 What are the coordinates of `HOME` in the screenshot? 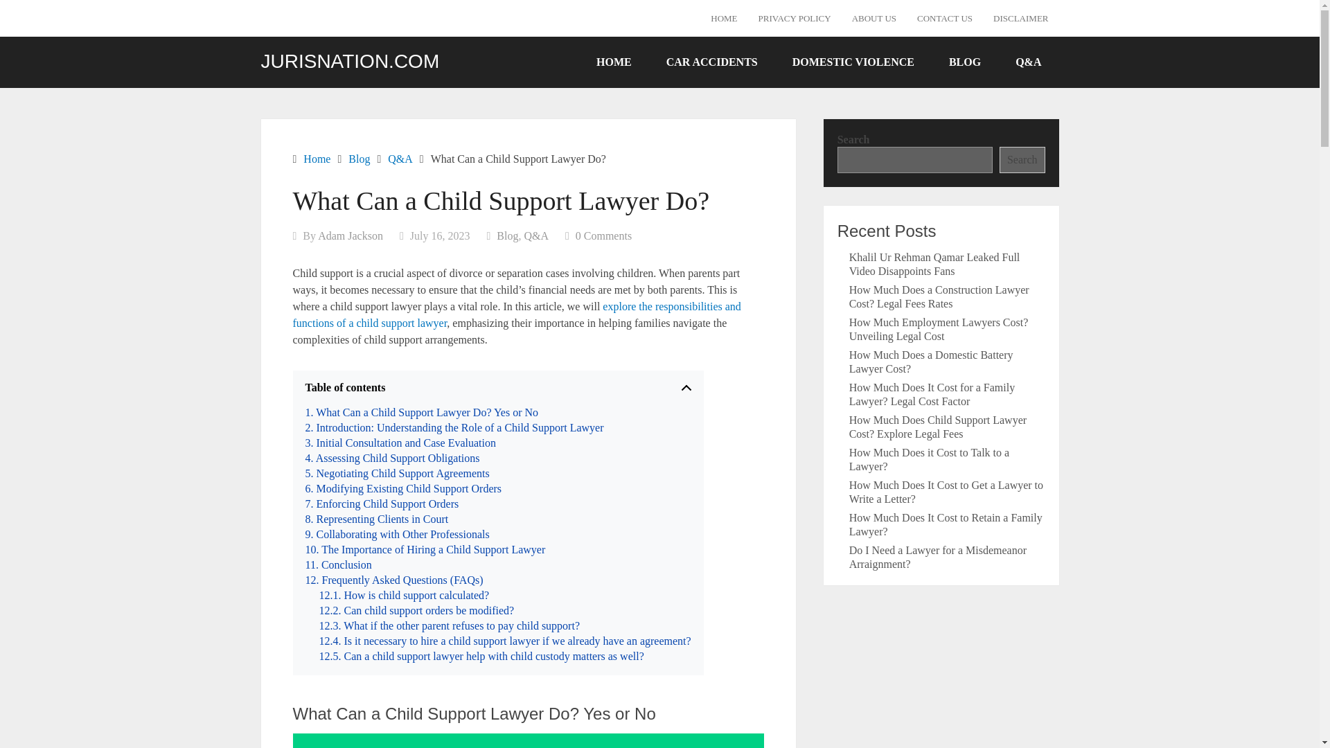 It's located at (724, 18).